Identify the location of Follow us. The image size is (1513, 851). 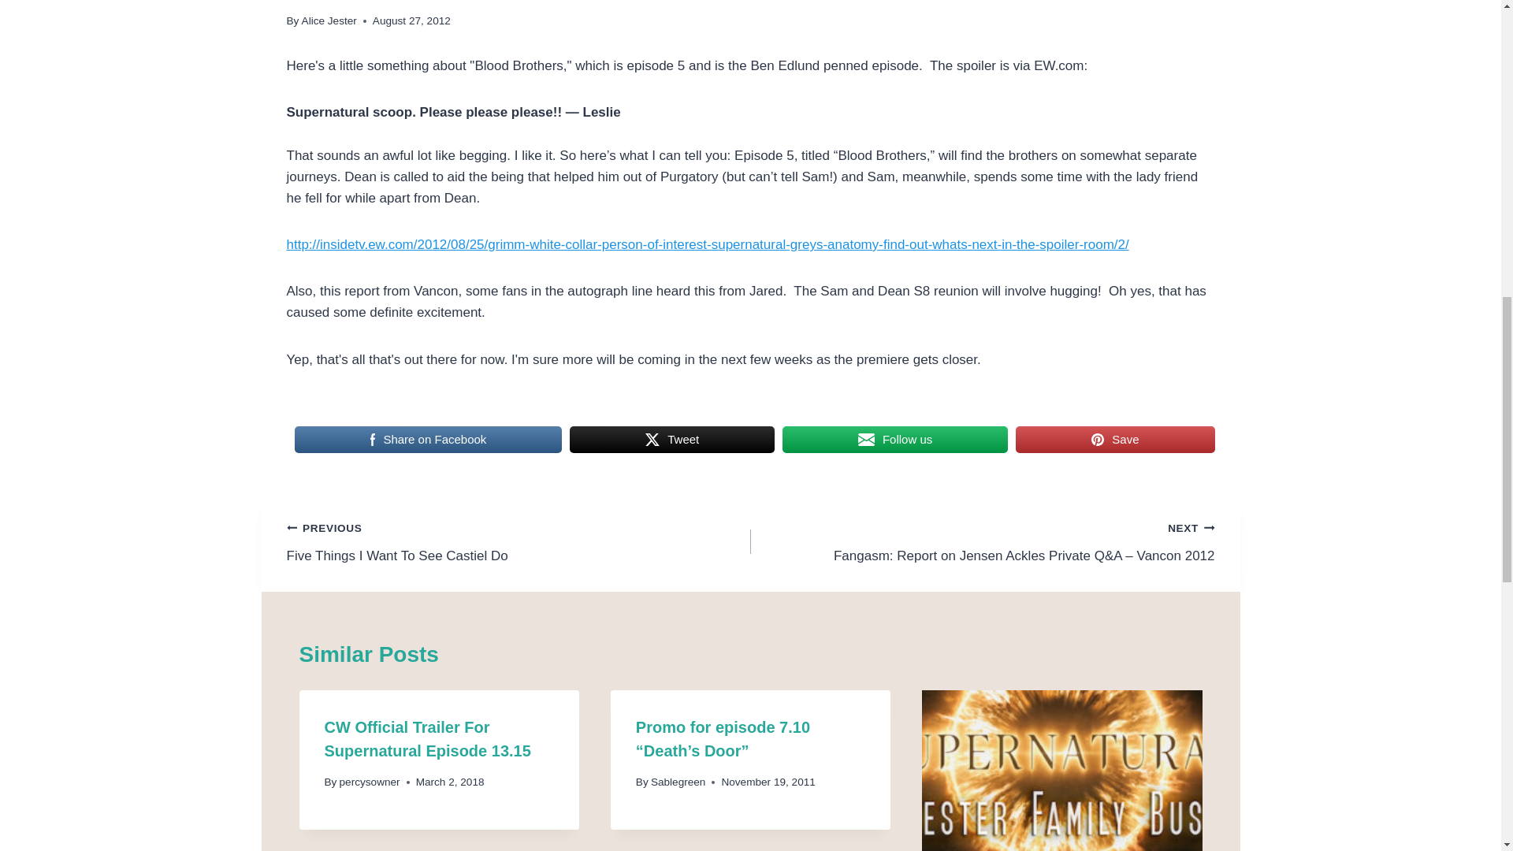
(519, 541).